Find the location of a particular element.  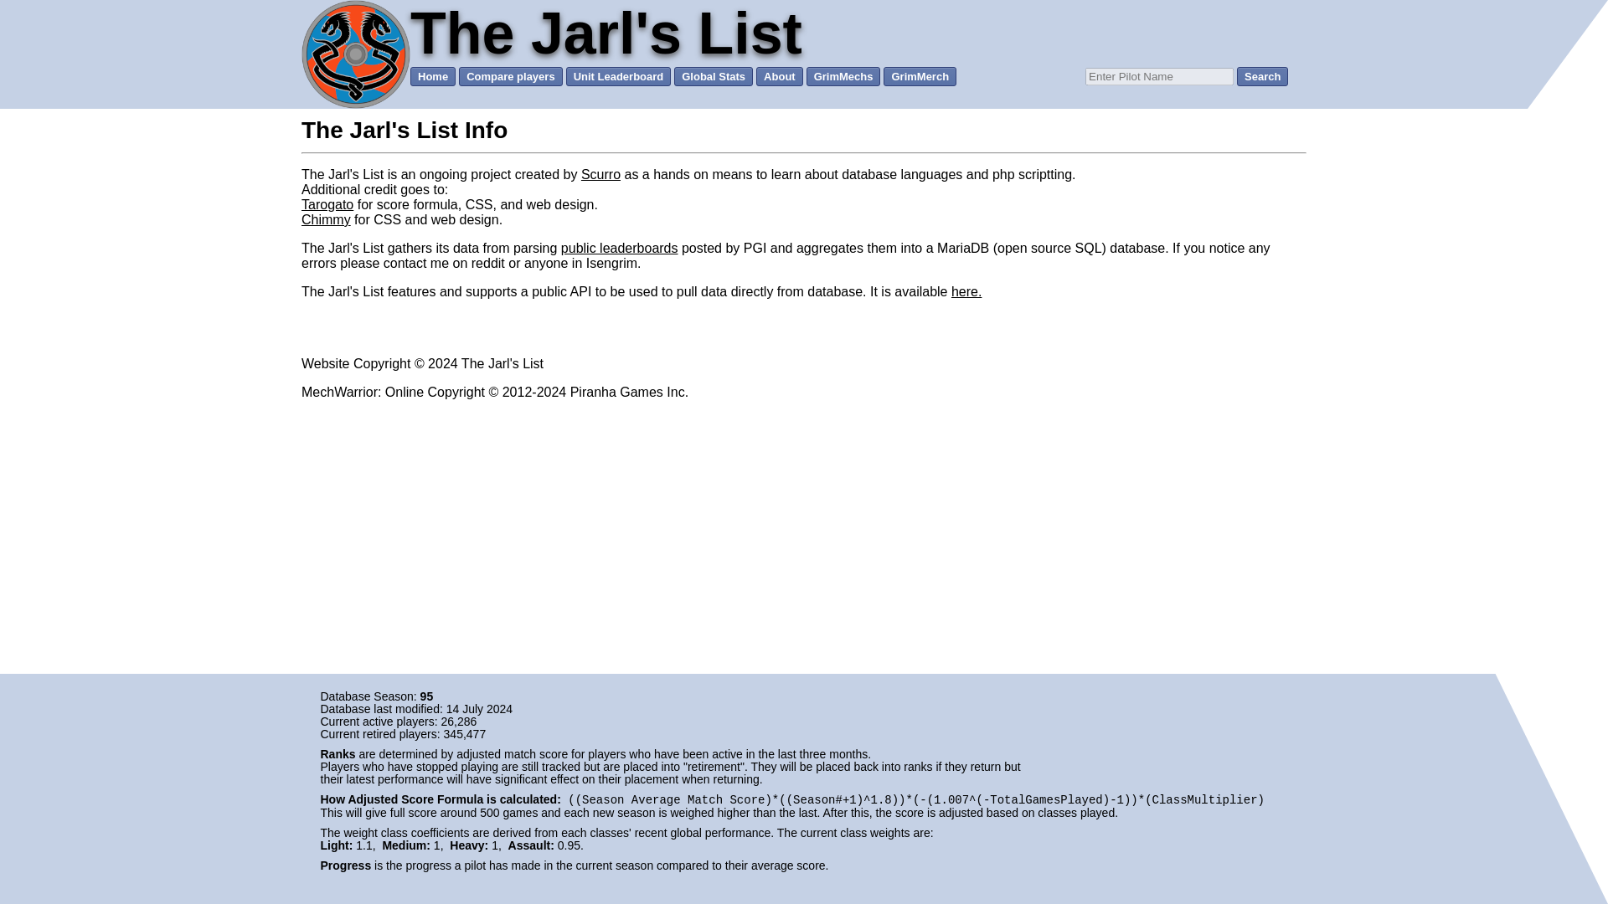

public leaderboards is located at coordinates (620, 248).